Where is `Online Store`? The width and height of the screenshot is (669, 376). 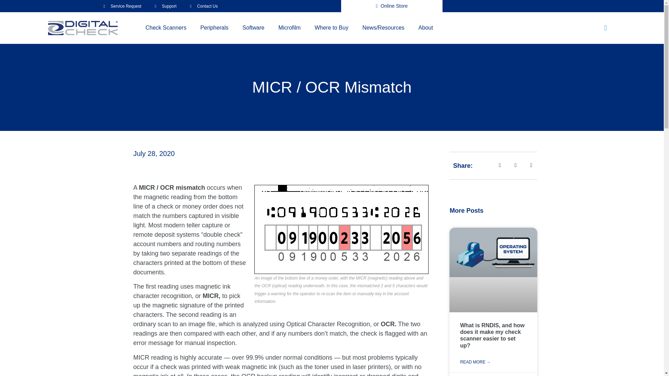
Online Store is located at coordinates (392, 6).